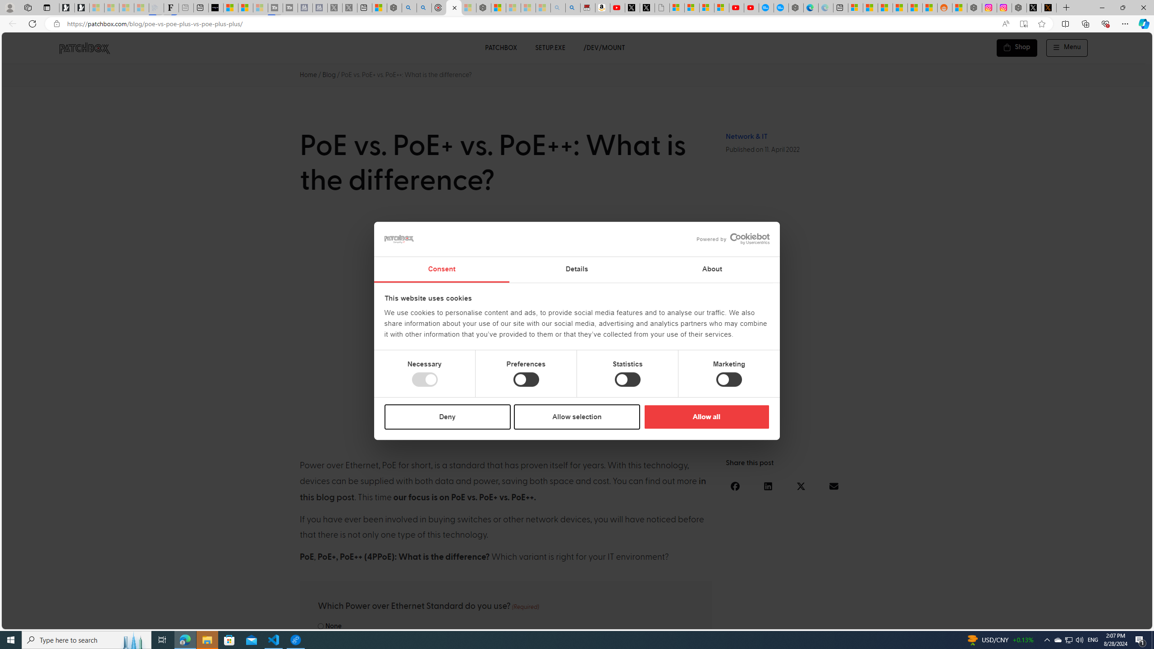 Image resolution: width=1154 pixels, height=649 pixels. I want to click on Language switcher : Romanian, so click(1085, 621).